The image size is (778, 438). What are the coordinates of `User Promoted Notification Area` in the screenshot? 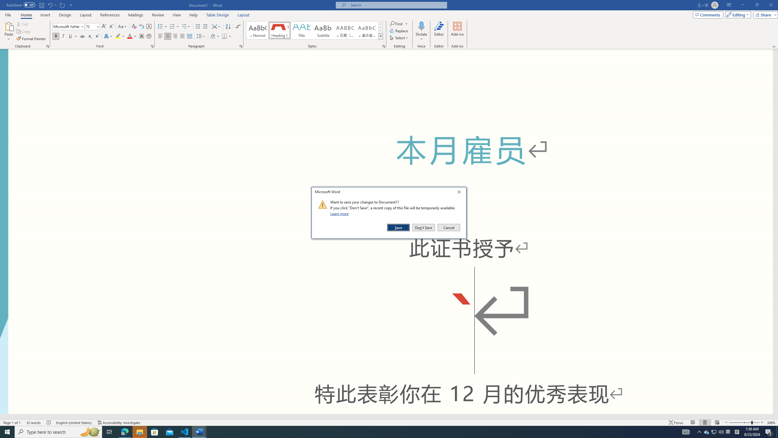 It's located at (714, 432).